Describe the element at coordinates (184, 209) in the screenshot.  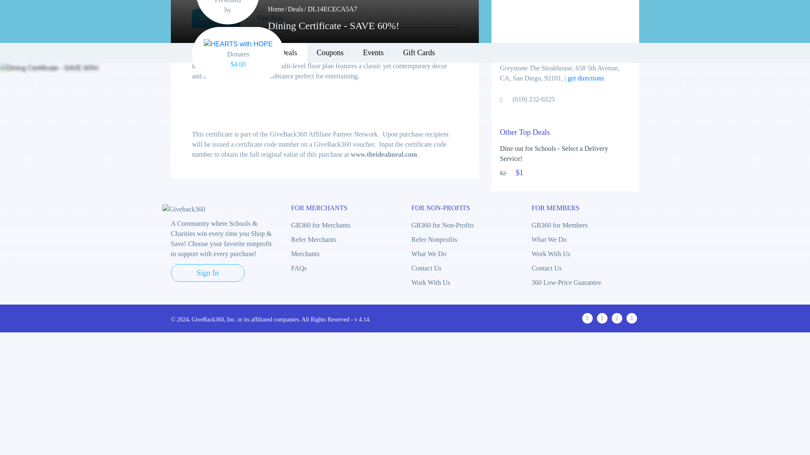
I see `Giveback360` at that location.